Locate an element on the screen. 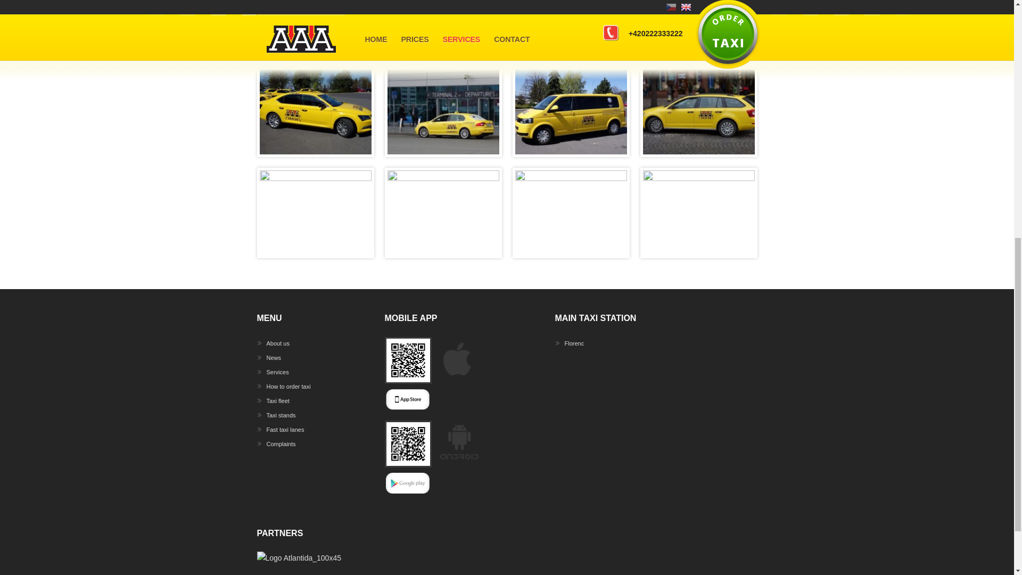 Image resolution: width=1022 pixels, height=575 pixels. News is located at coordinates (274, 357).